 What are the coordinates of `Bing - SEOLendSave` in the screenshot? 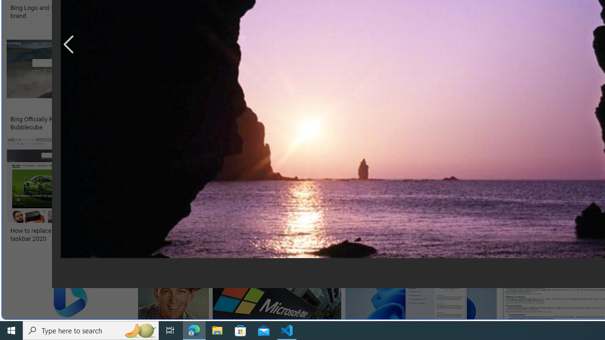 It's located at (233, 80).